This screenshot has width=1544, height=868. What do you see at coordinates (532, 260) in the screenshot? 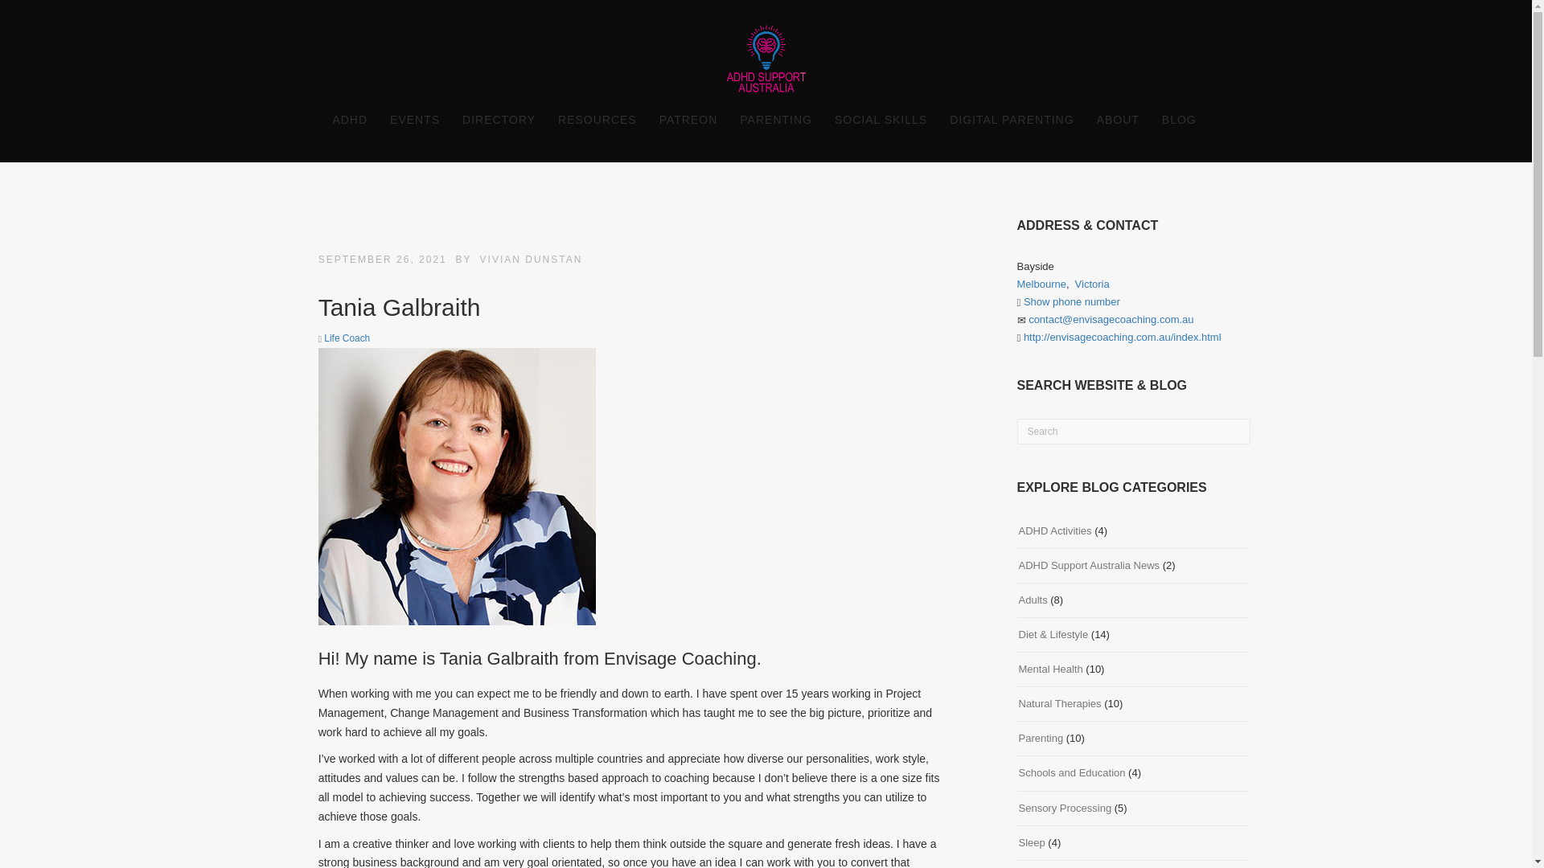
I see `VIVIAN DUNSTAN` at bounding box center [532, 260].